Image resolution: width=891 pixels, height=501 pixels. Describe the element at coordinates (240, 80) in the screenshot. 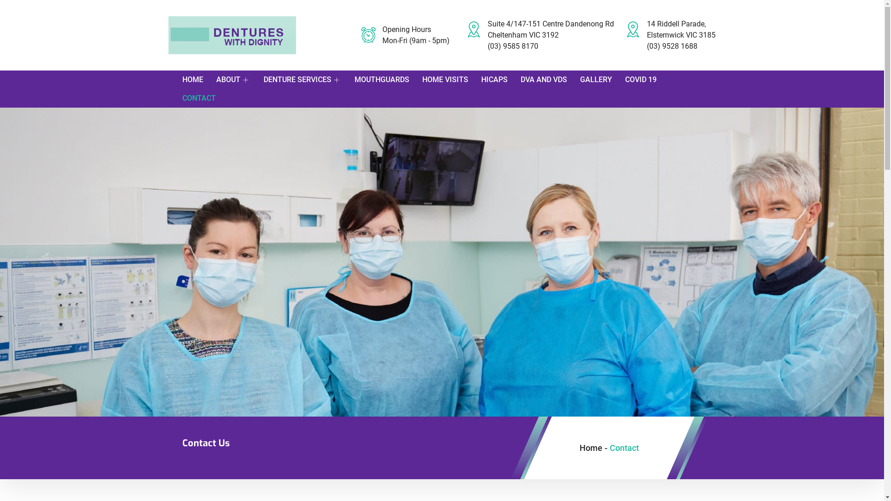

I see `ABOUT` at that location.